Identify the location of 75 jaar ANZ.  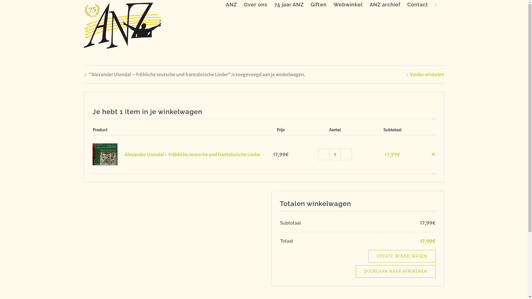
(289, 4).